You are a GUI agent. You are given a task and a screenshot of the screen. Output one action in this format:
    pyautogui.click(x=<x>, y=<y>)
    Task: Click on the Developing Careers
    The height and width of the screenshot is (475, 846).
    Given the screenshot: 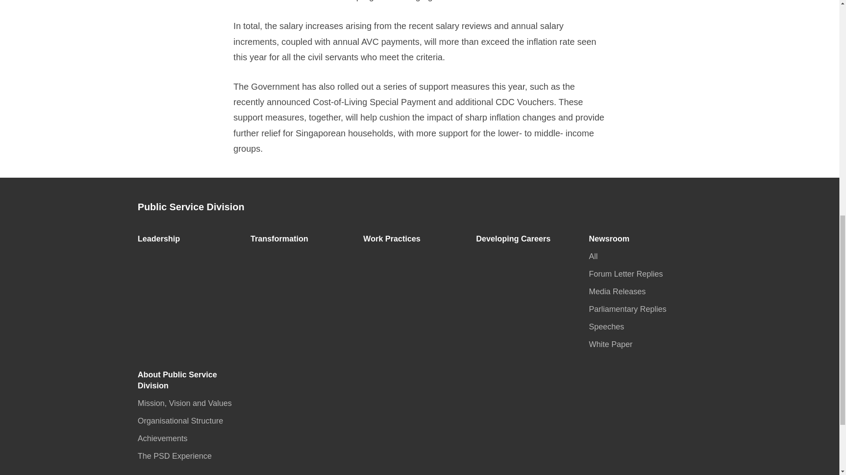 What is the action you would take?
    pyautogui.click(x=516, y=238)
    